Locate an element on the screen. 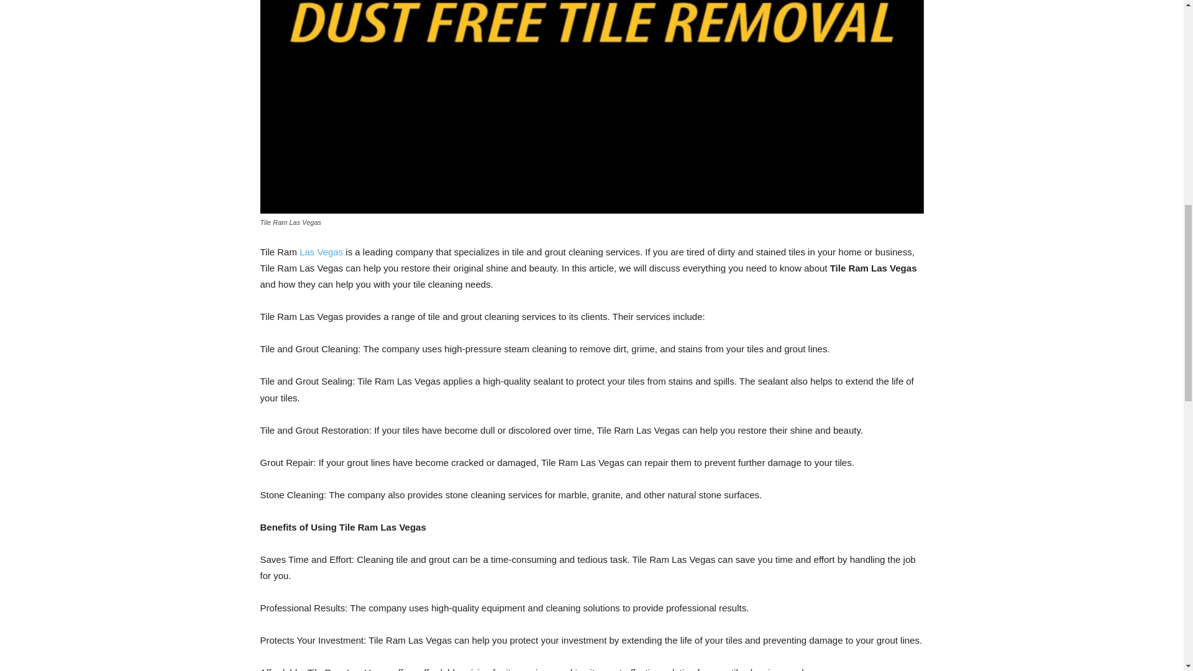 The image size is (1193, 671). Las Vegas is located at coordinates (322, 252).